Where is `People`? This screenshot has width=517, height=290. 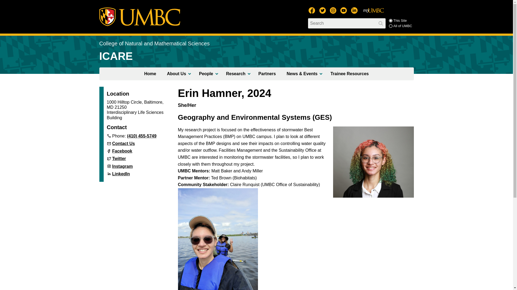
People is located at coordinates (207, 74).